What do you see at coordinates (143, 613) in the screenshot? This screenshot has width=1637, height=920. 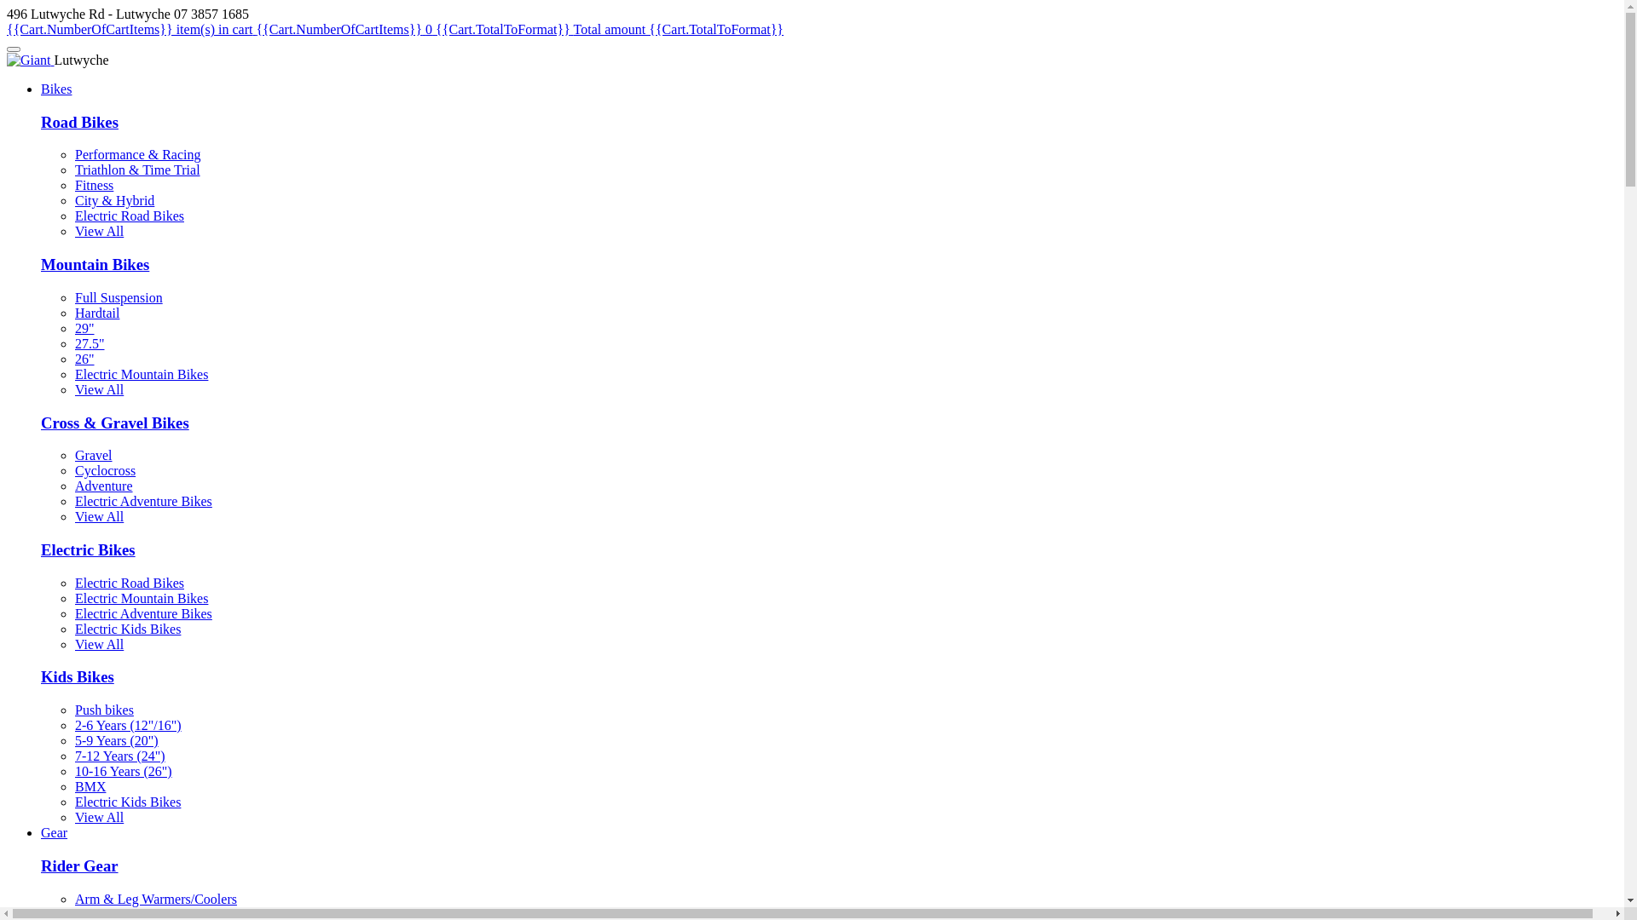 I see `Electric Adventure Bikes` at bounding box center [143, 613].